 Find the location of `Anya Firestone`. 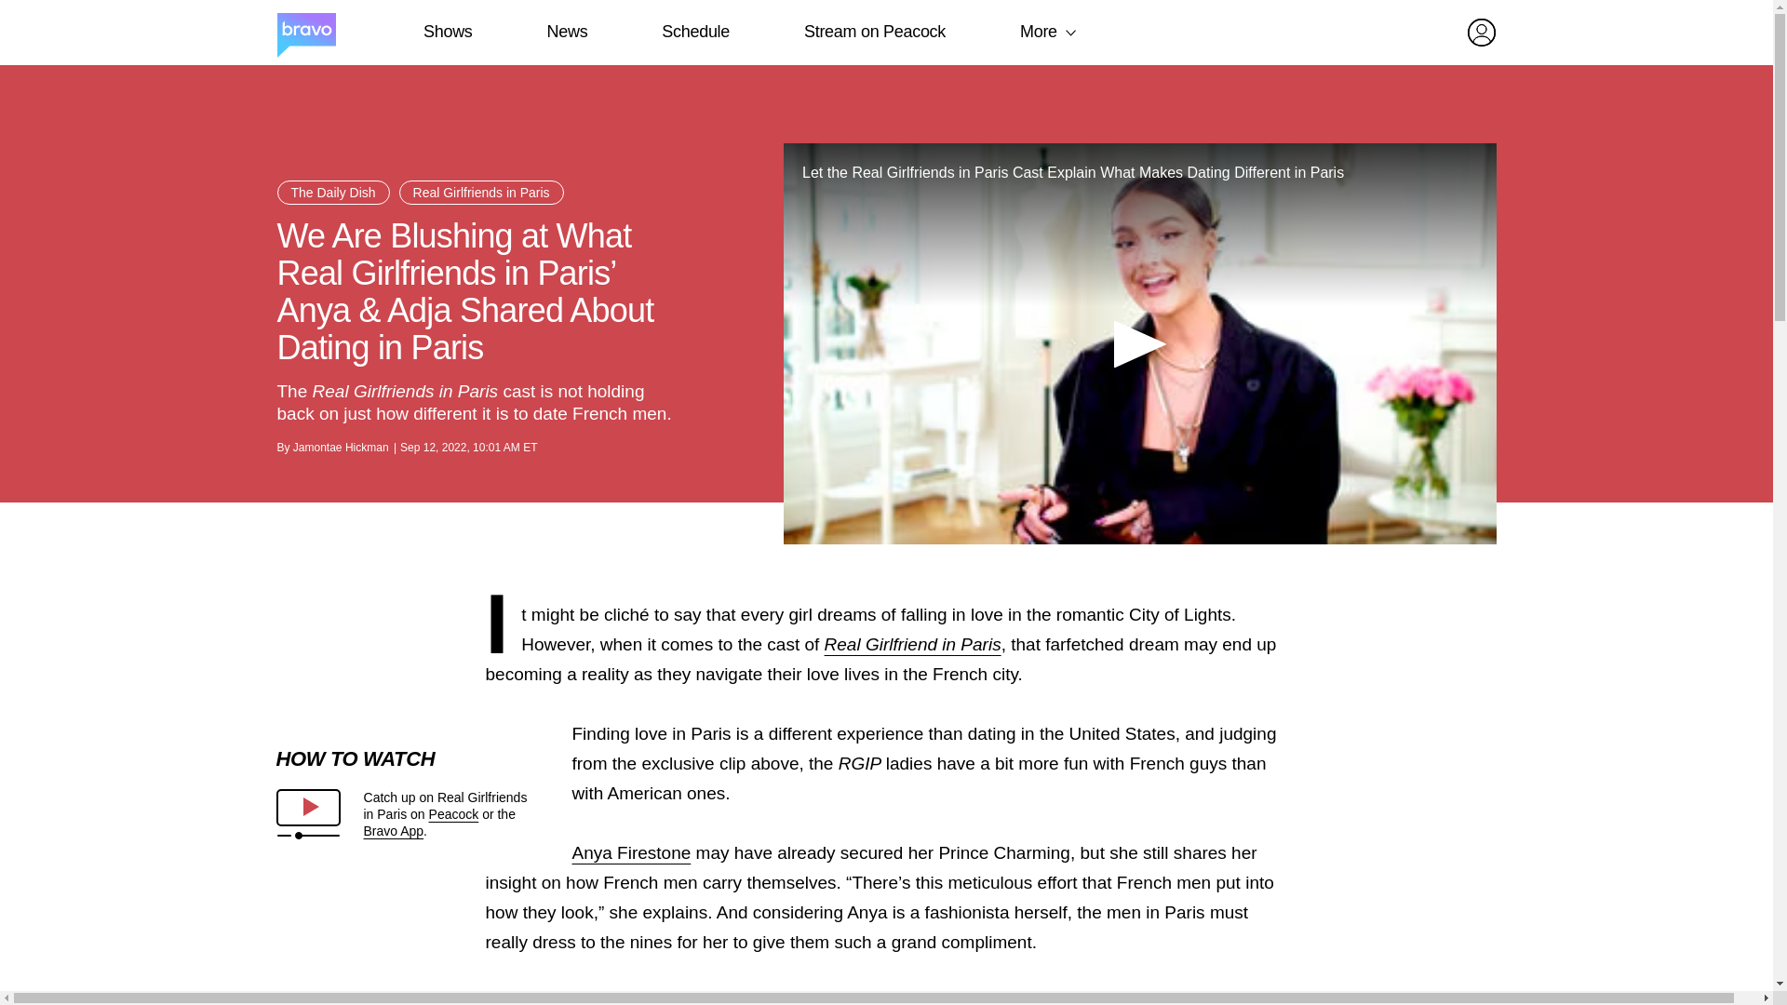

Anya Firestone is located at coordinates (631, 852).